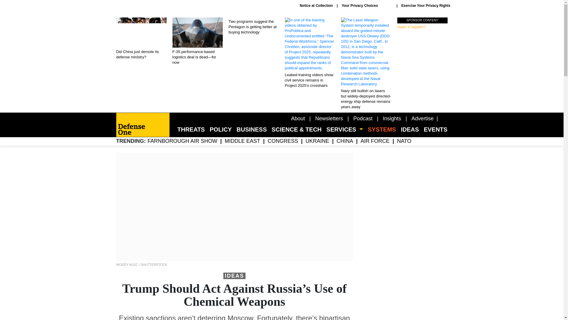 This screenshot has width=568, height=320. What do you see at coordinates (422, 119) in the screenshot?
I see `Advertise` at bounding box center [422, 119].